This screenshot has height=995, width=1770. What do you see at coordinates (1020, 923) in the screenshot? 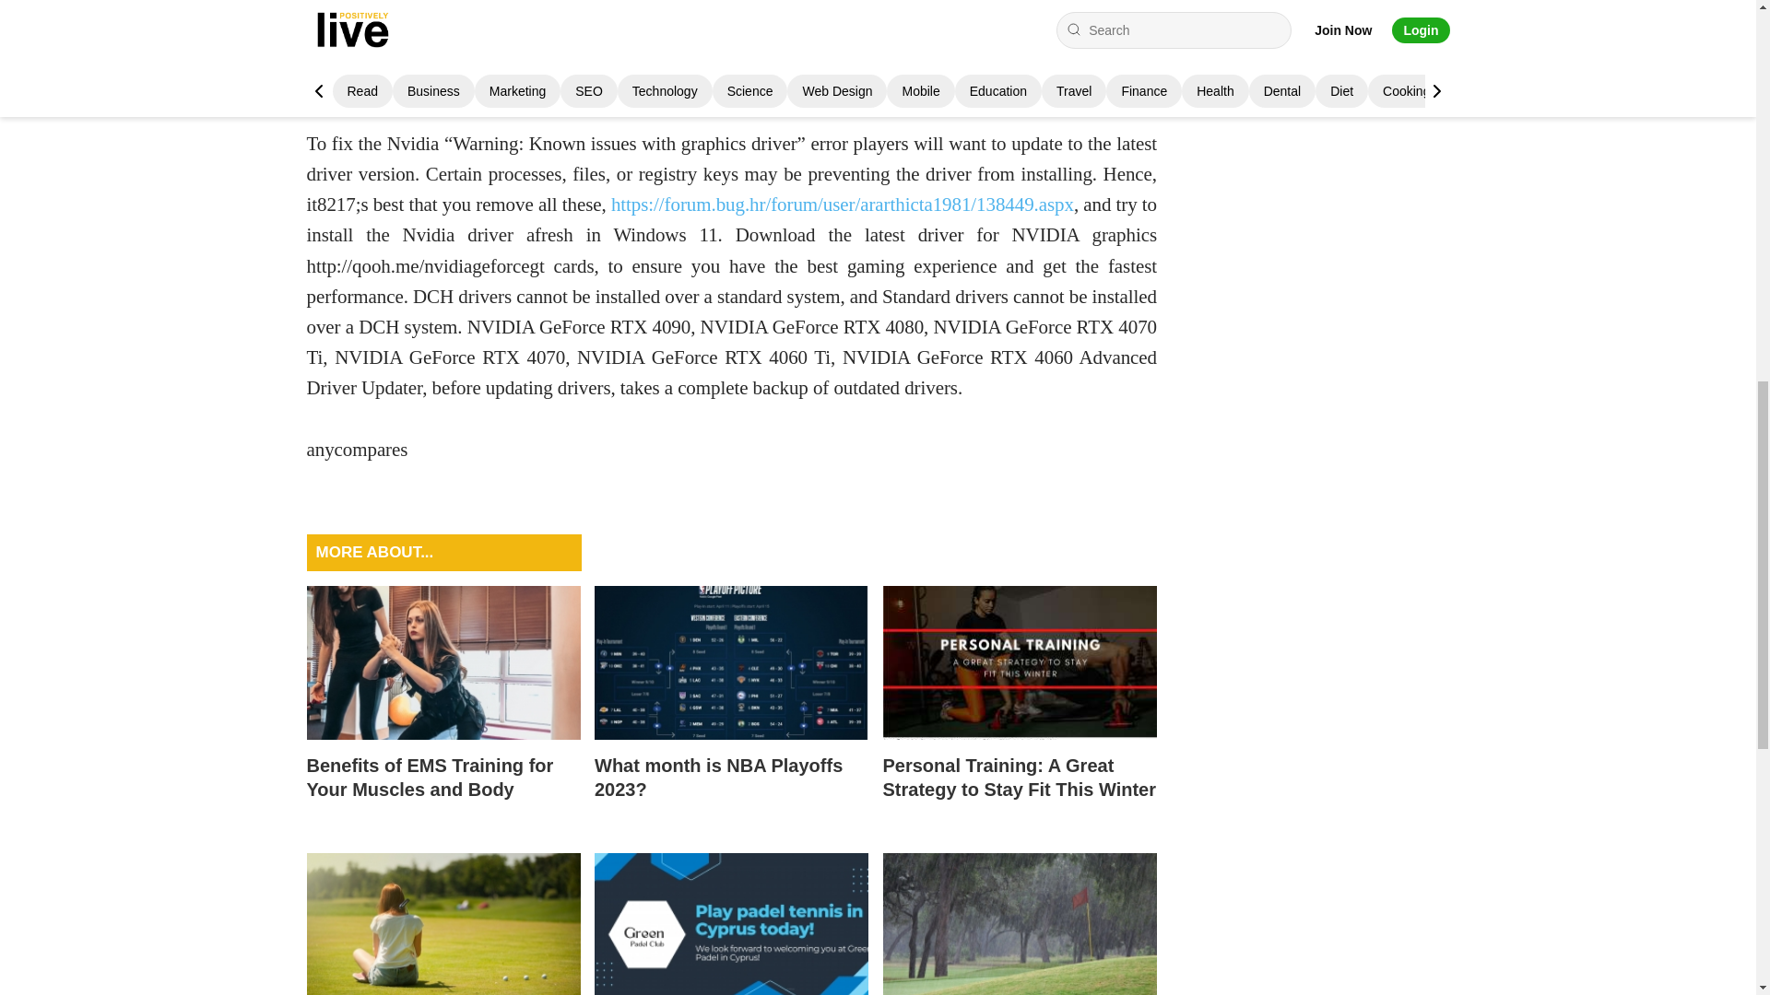
I see `The Impact of Weather on Golf Performance` at bounding box center [1020, 923].